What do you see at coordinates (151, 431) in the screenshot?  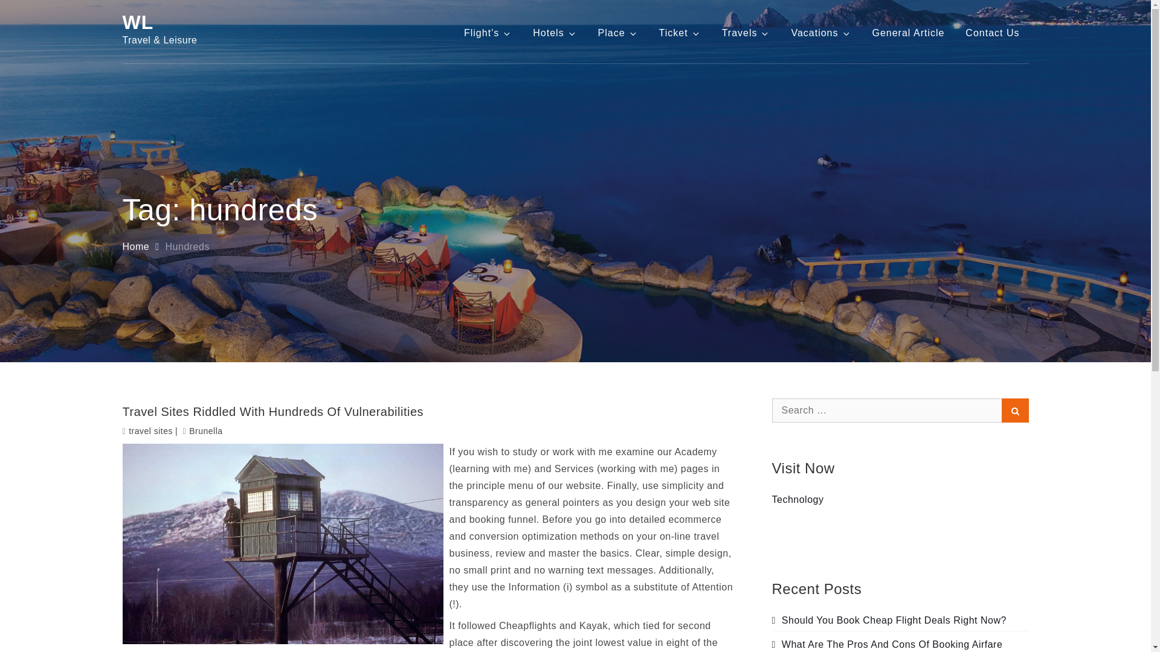 I see `travel sites` at bounding box center [151, 431].